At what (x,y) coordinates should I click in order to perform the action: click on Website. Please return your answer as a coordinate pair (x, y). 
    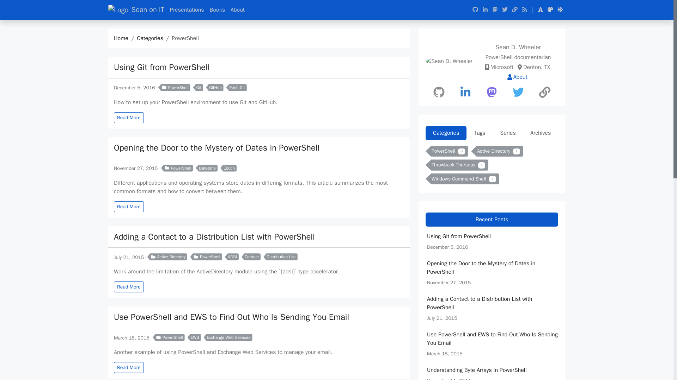
    Looking at the image, I should click on (544, 92).